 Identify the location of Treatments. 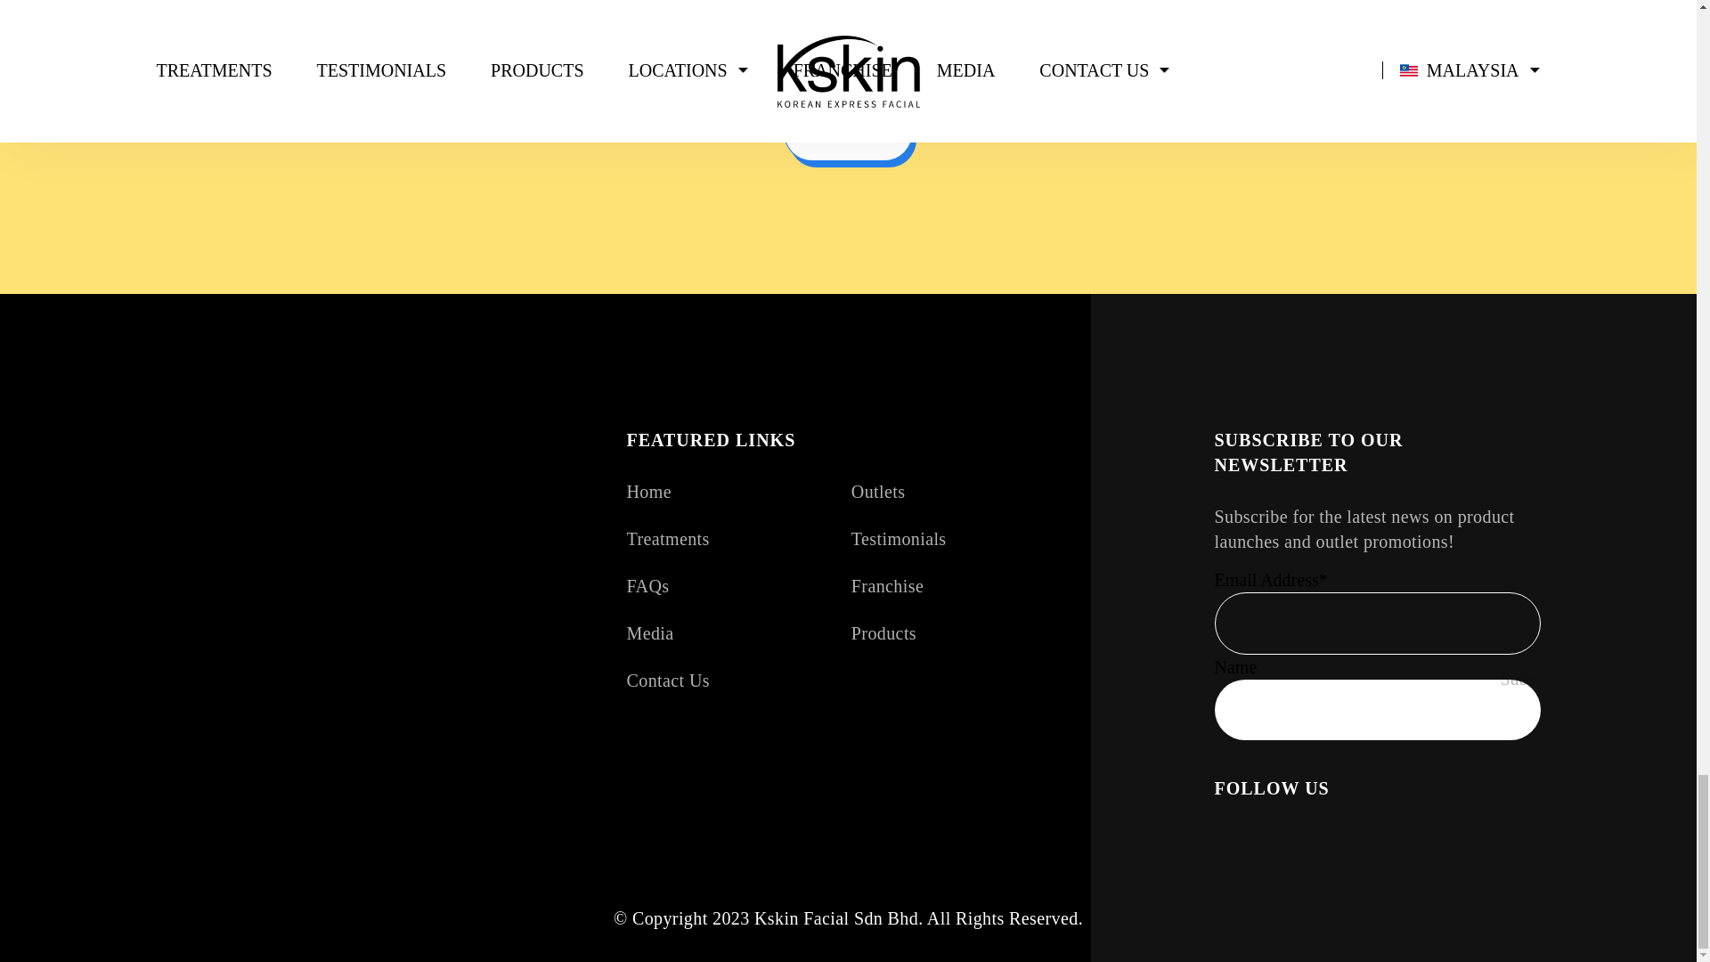
(668, 538).